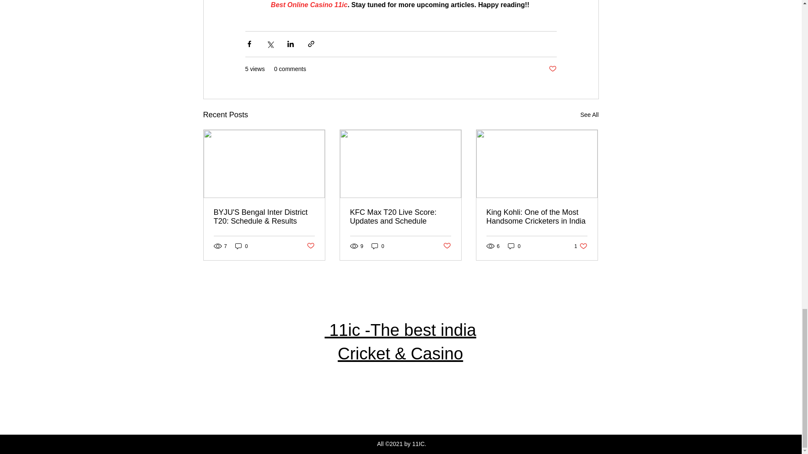 This screenshot has width=808, height=454. Describe the element at coordinates (514, 246) in the screenshot. I see `0` at that location.